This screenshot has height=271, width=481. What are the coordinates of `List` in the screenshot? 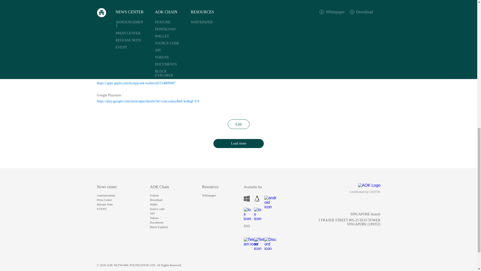 It's located at (238, 124).